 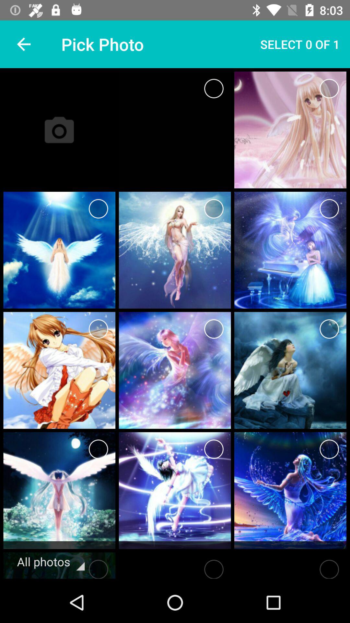 I want to click on select object, so click(x=214, y=567).